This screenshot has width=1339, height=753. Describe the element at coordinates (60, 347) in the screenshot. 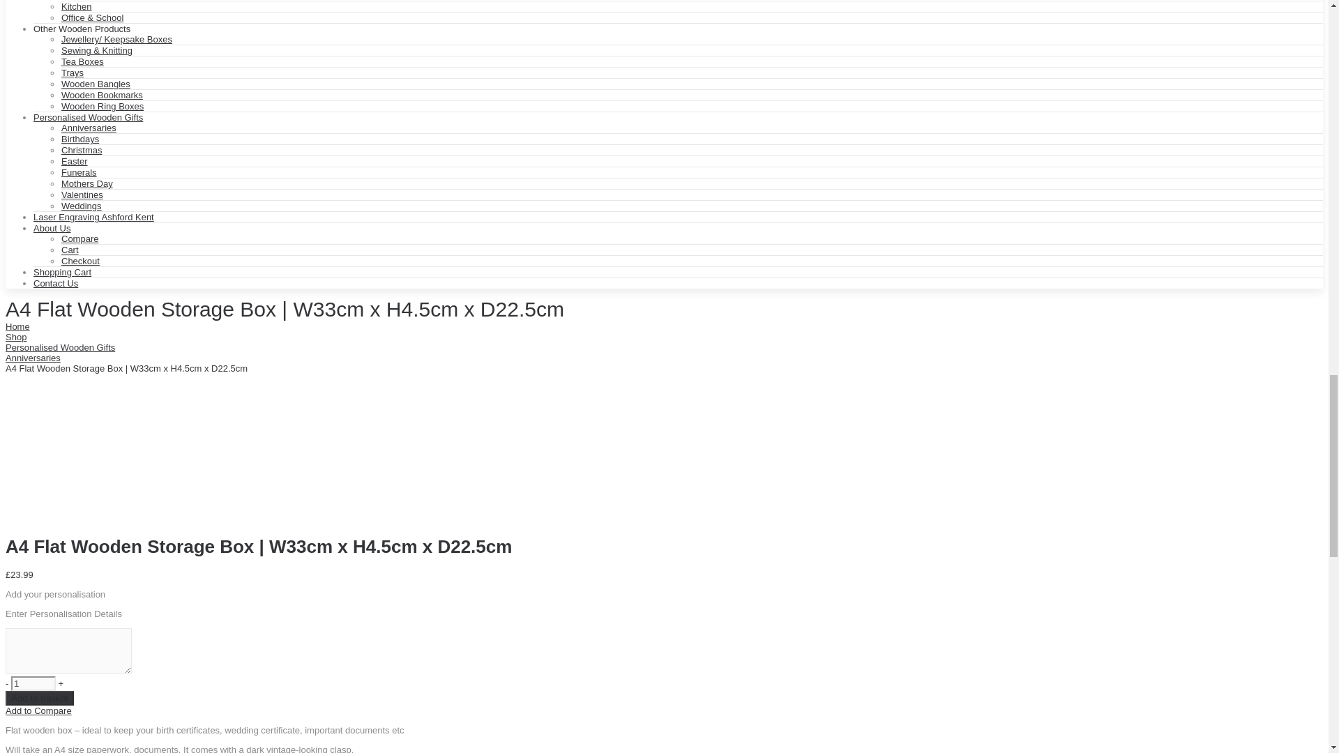

I see `Personalised Wooden Gifts` at that location.